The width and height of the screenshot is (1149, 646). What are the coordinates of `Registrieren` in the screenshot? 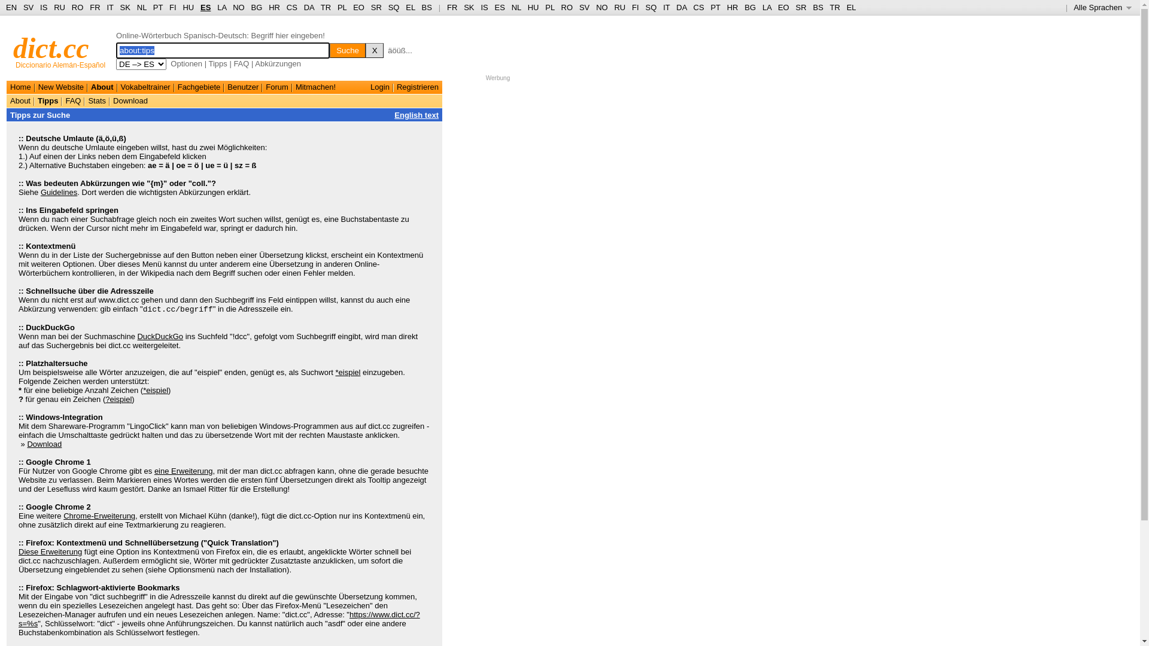 It's located at (418, 87).